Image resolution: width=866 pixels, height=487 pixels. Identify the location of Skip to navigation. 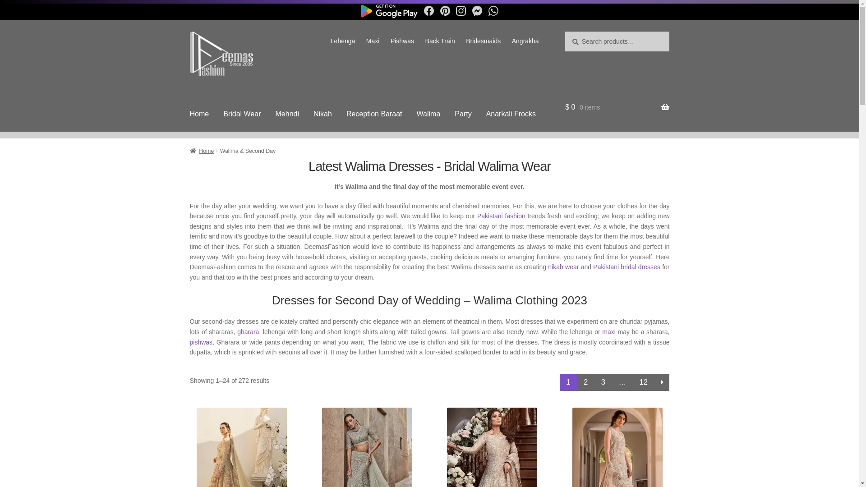
(189, 32).